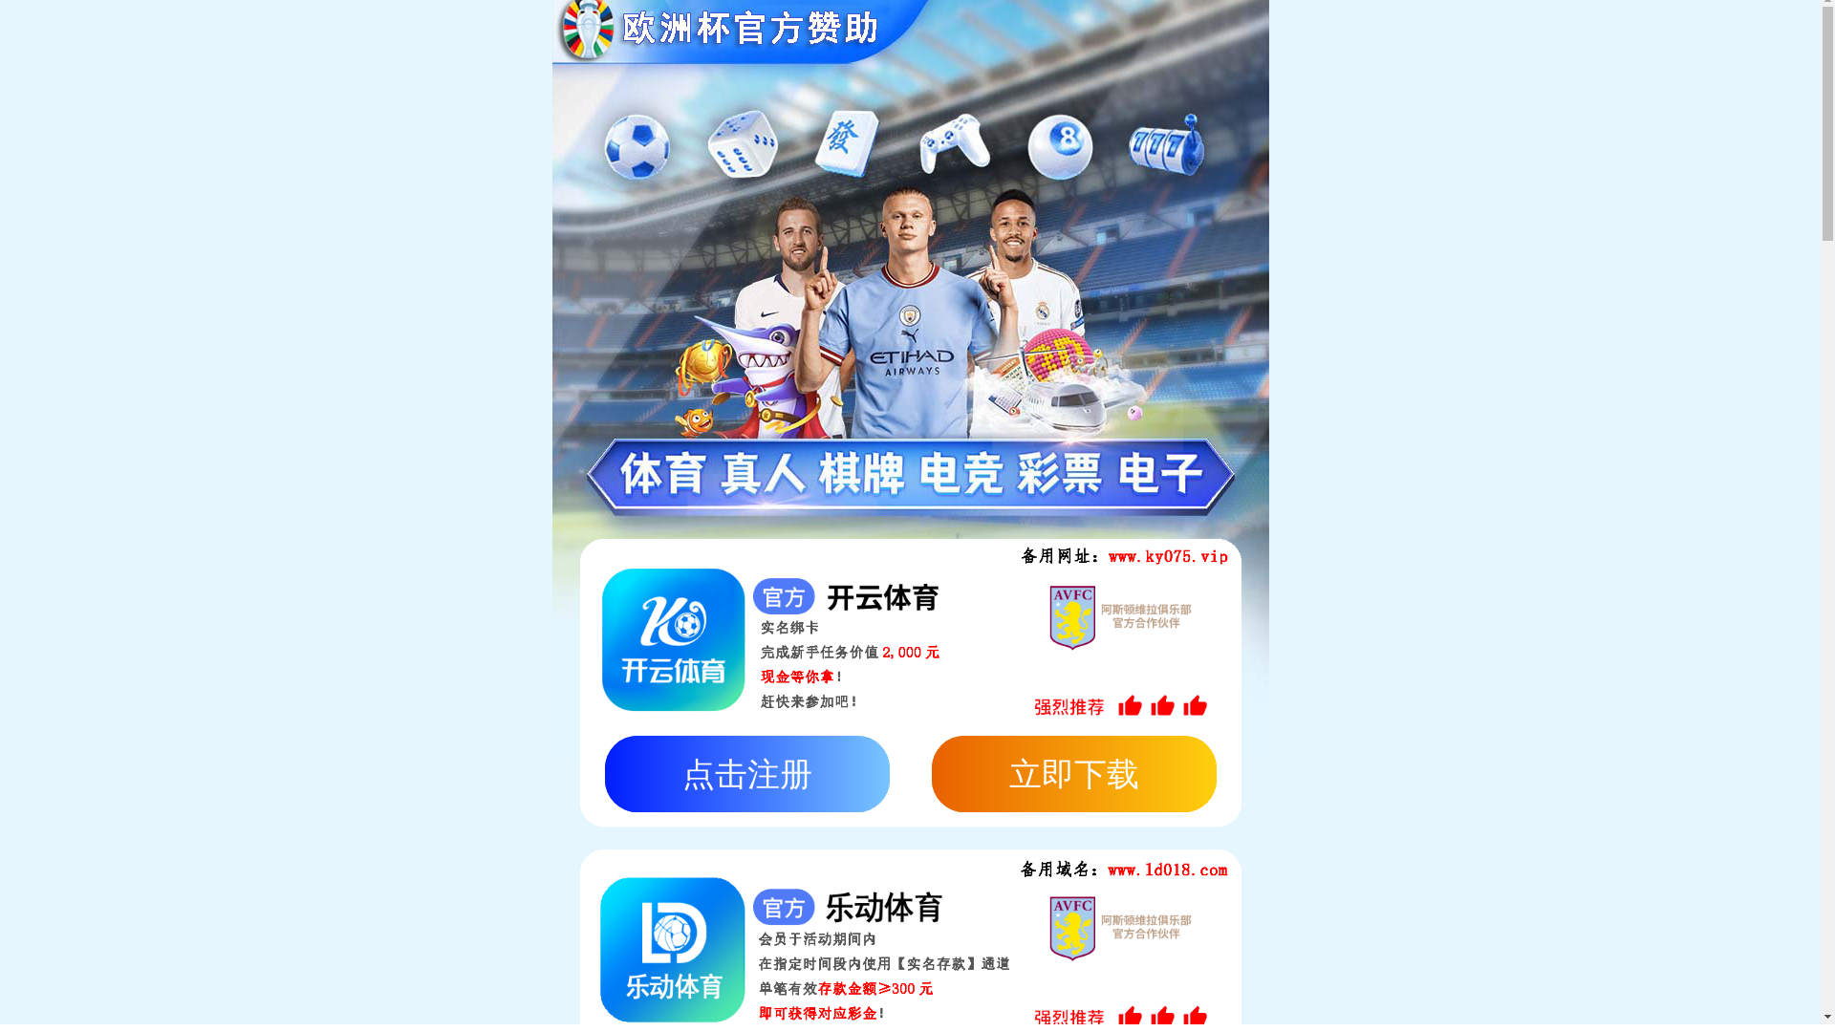 The image size is (1835, 1032). What do you see at coordinates (1131, 32) in the screenshot?
I see `Home` at bounding box center [1131, 32].